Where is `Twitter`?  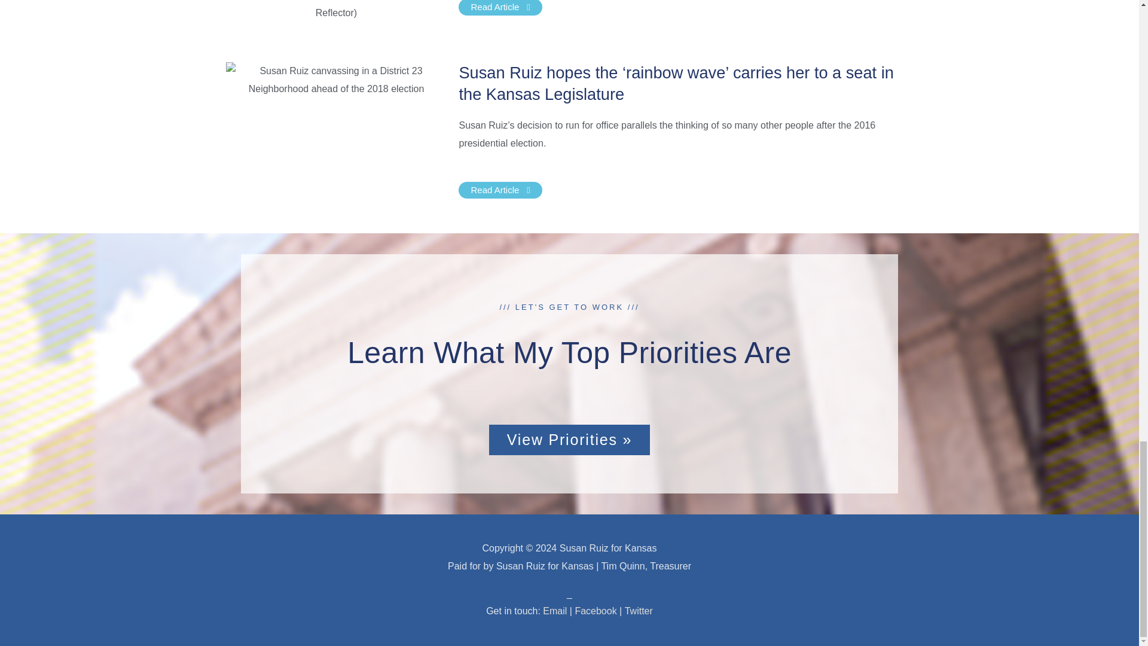 Twitter is located at coordinates (639, 611).